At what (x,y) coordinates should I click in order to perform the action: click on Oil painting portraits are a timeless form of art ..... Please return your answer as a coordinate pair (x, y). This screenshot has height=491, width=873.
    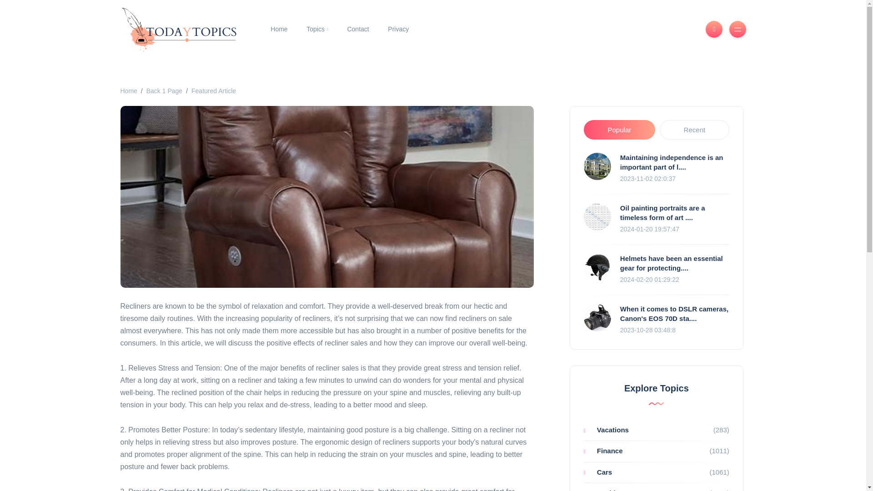
    Looking at the image, I should click on (662, 213).